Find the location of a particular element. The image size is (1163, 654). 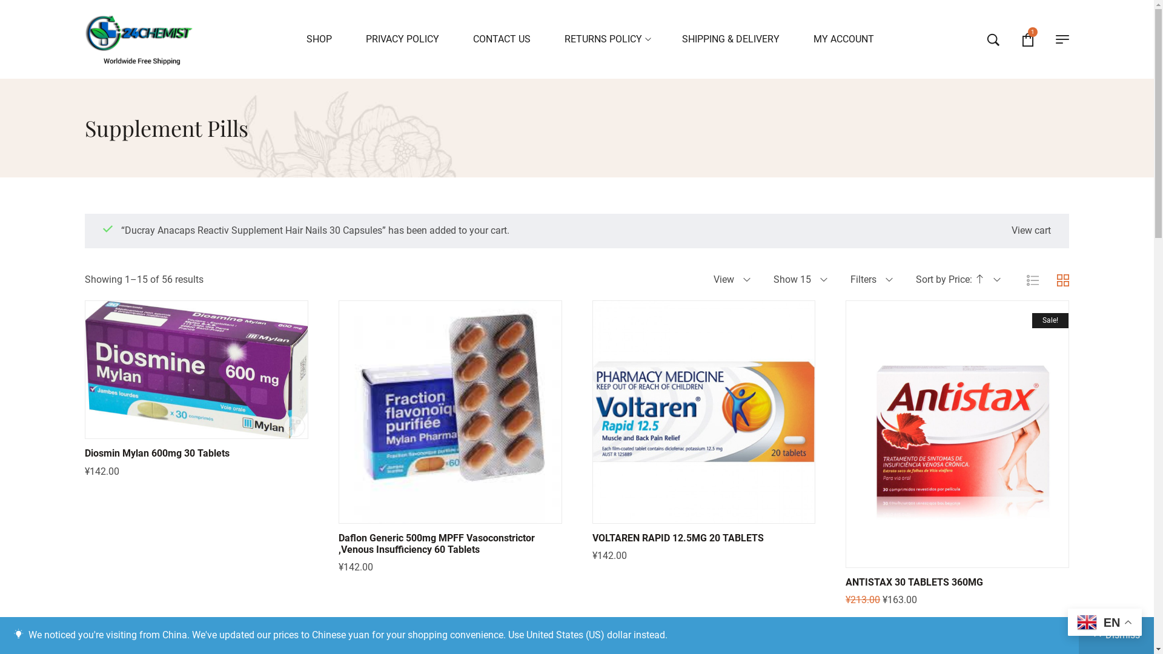

SHOP is located at coordinates (319, 39).